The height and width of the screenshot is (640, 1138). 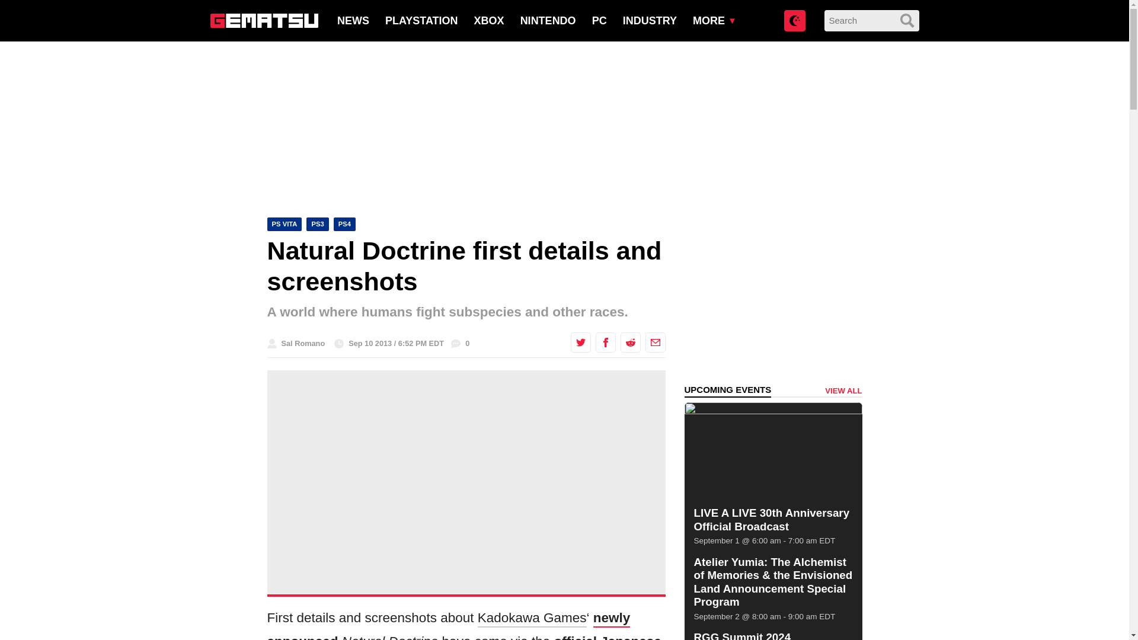 What do you see at coordinates (548, 20) in the screenshot?
I see `NINTENDO` at bounding box center [548, 20].